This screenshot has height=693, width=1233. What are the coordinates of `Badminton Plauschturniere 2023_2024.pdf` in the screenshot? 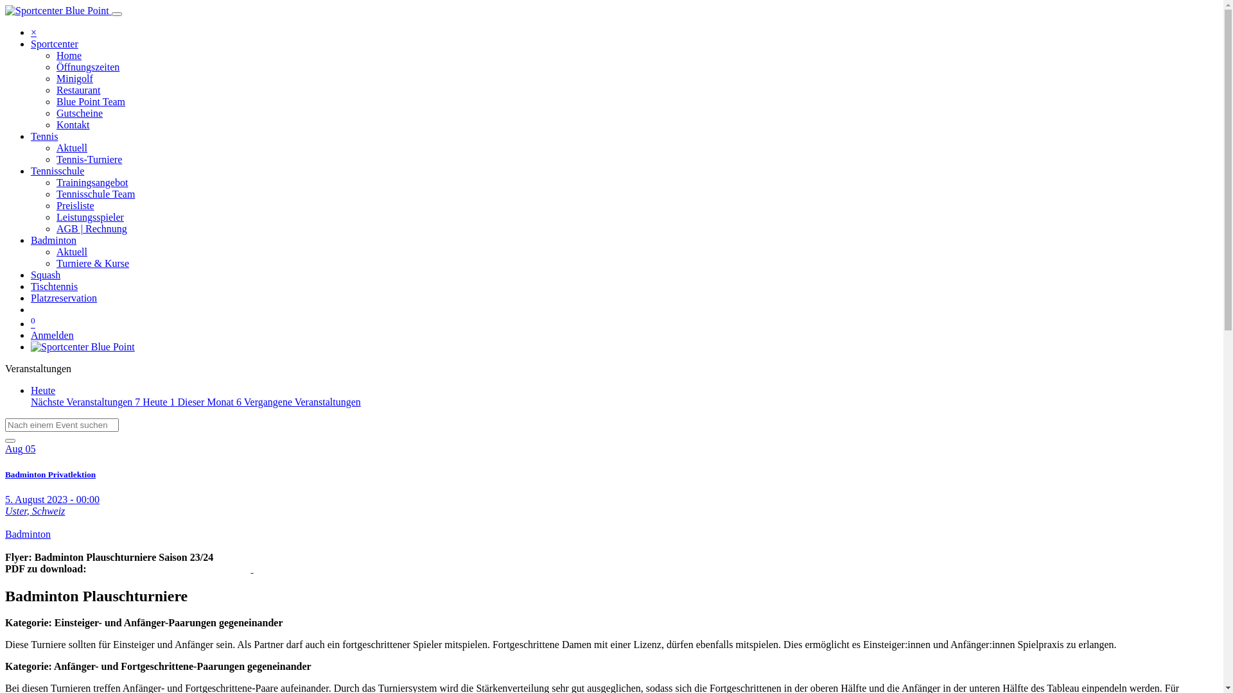 It's located at (252, 569).